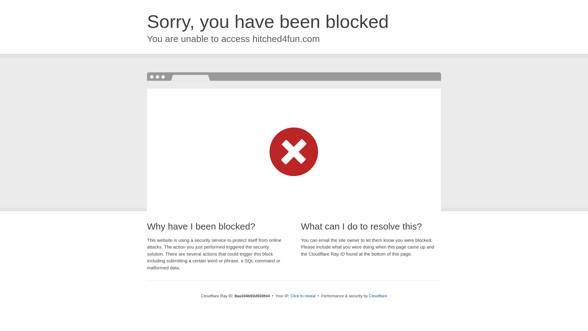 The height and width of the screenshot is (331, 588). I want to click on Cloudflare, so click(378, 296).